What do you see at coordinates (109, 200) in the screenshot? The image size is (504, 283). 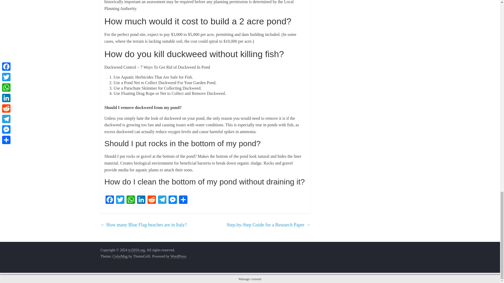 I see `Facebook` at bounding box center [109, 200].